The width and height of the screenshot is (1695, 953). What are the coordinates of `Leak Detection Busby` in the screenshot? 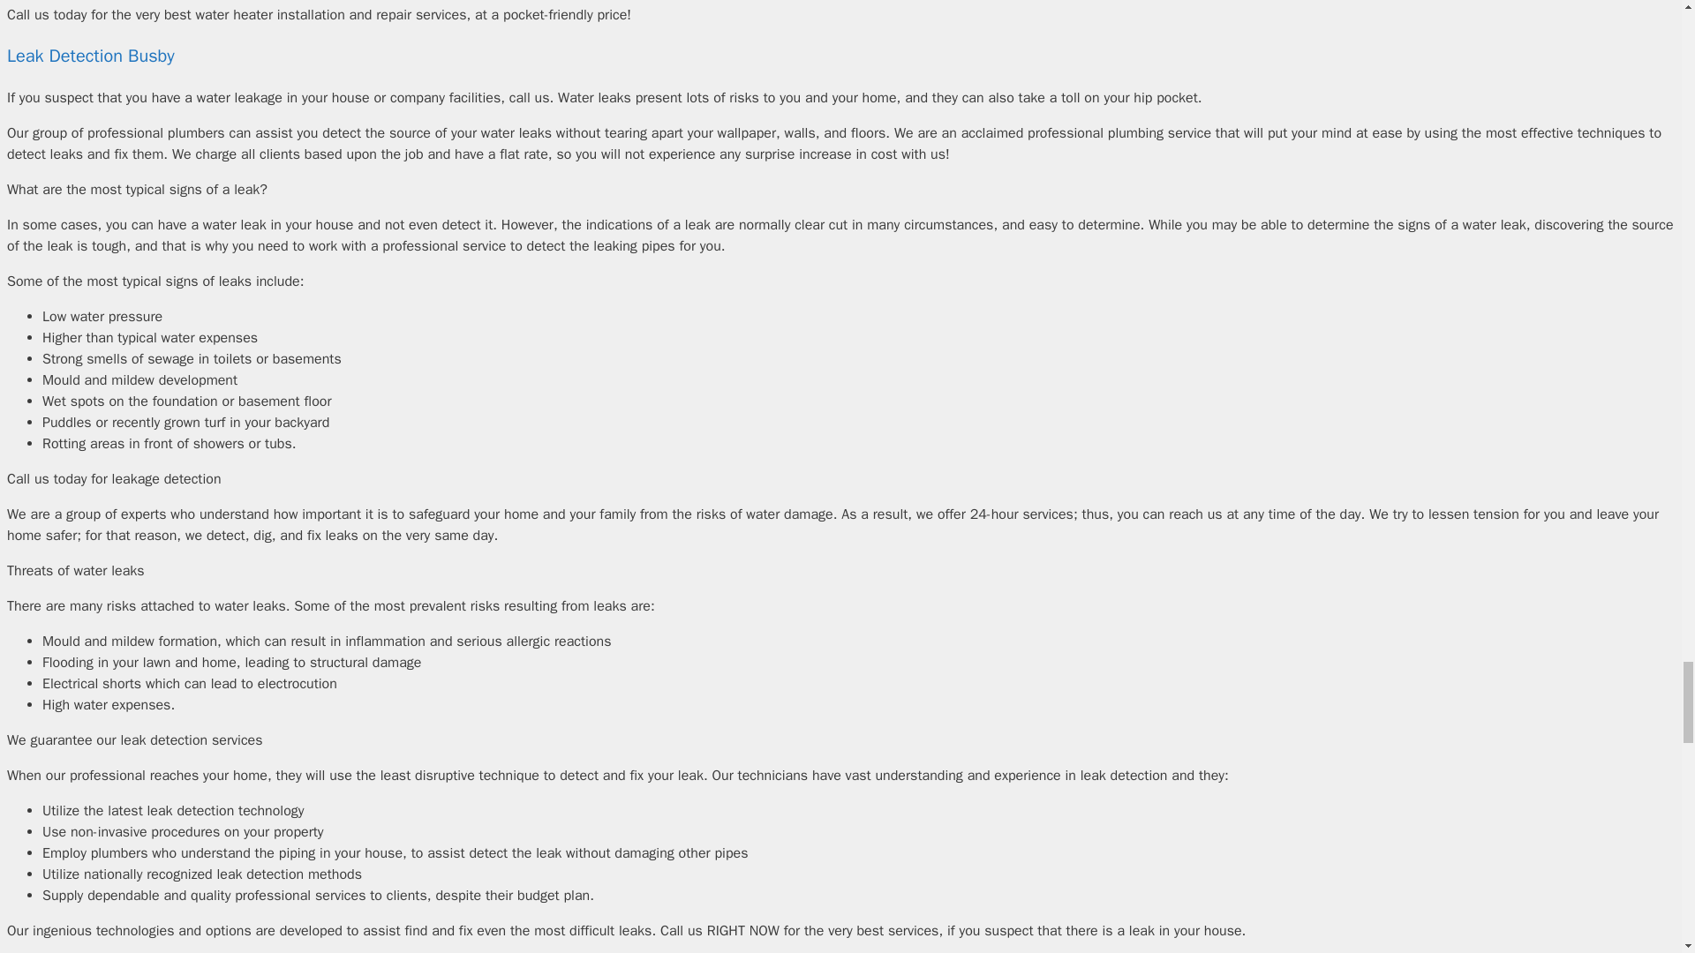 It's located at (90, 55).